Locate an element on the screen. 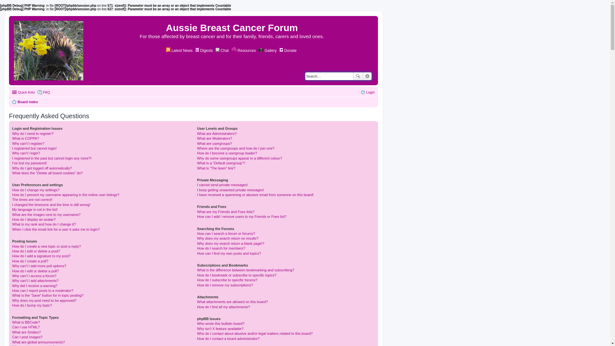 This screenshot has width=615, height=346. Digests is located at coordinates (204, 51).